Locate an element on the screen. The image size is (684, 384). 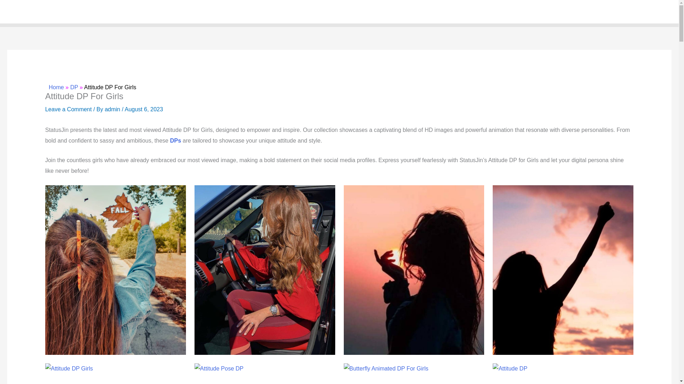
Home is located at coordinates (435, 11).